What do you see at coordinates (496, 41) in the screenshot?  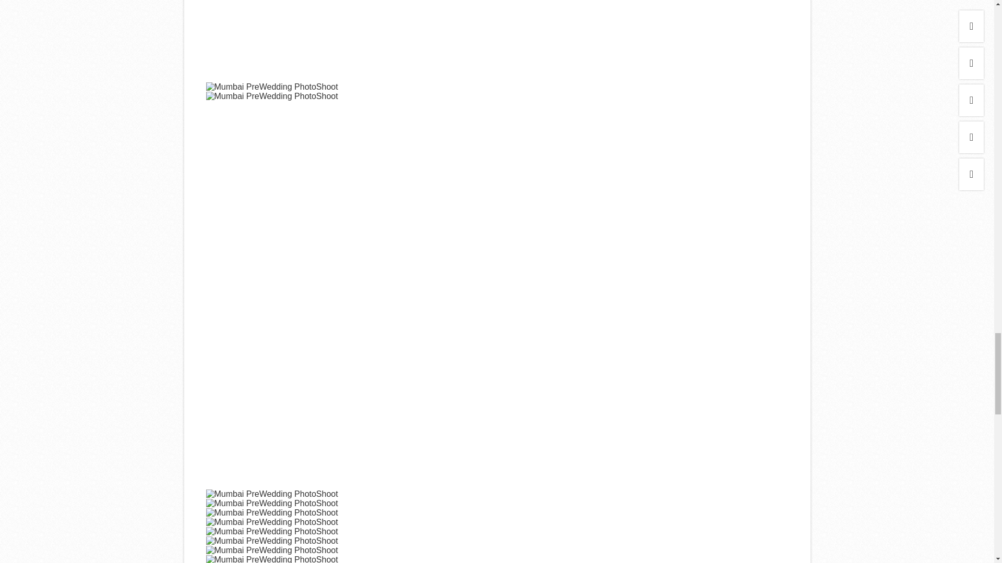 I see `Mumbai PreWedding PhotoShoot` at bounding box center [496, 41].